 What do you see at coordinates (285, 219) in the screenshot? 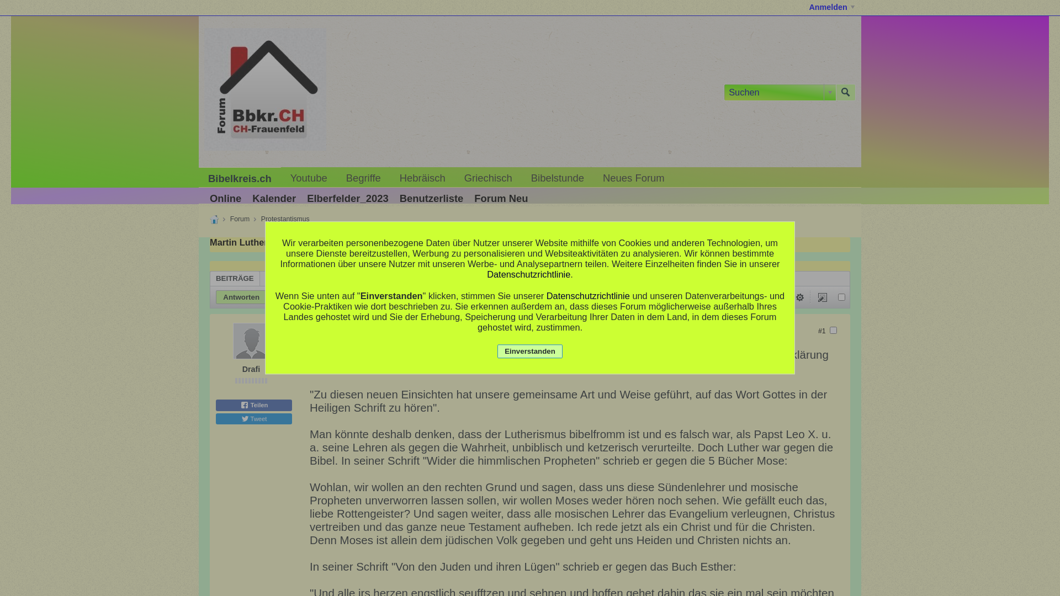
I see `Protestantismus` at bounding box center [285, 219].